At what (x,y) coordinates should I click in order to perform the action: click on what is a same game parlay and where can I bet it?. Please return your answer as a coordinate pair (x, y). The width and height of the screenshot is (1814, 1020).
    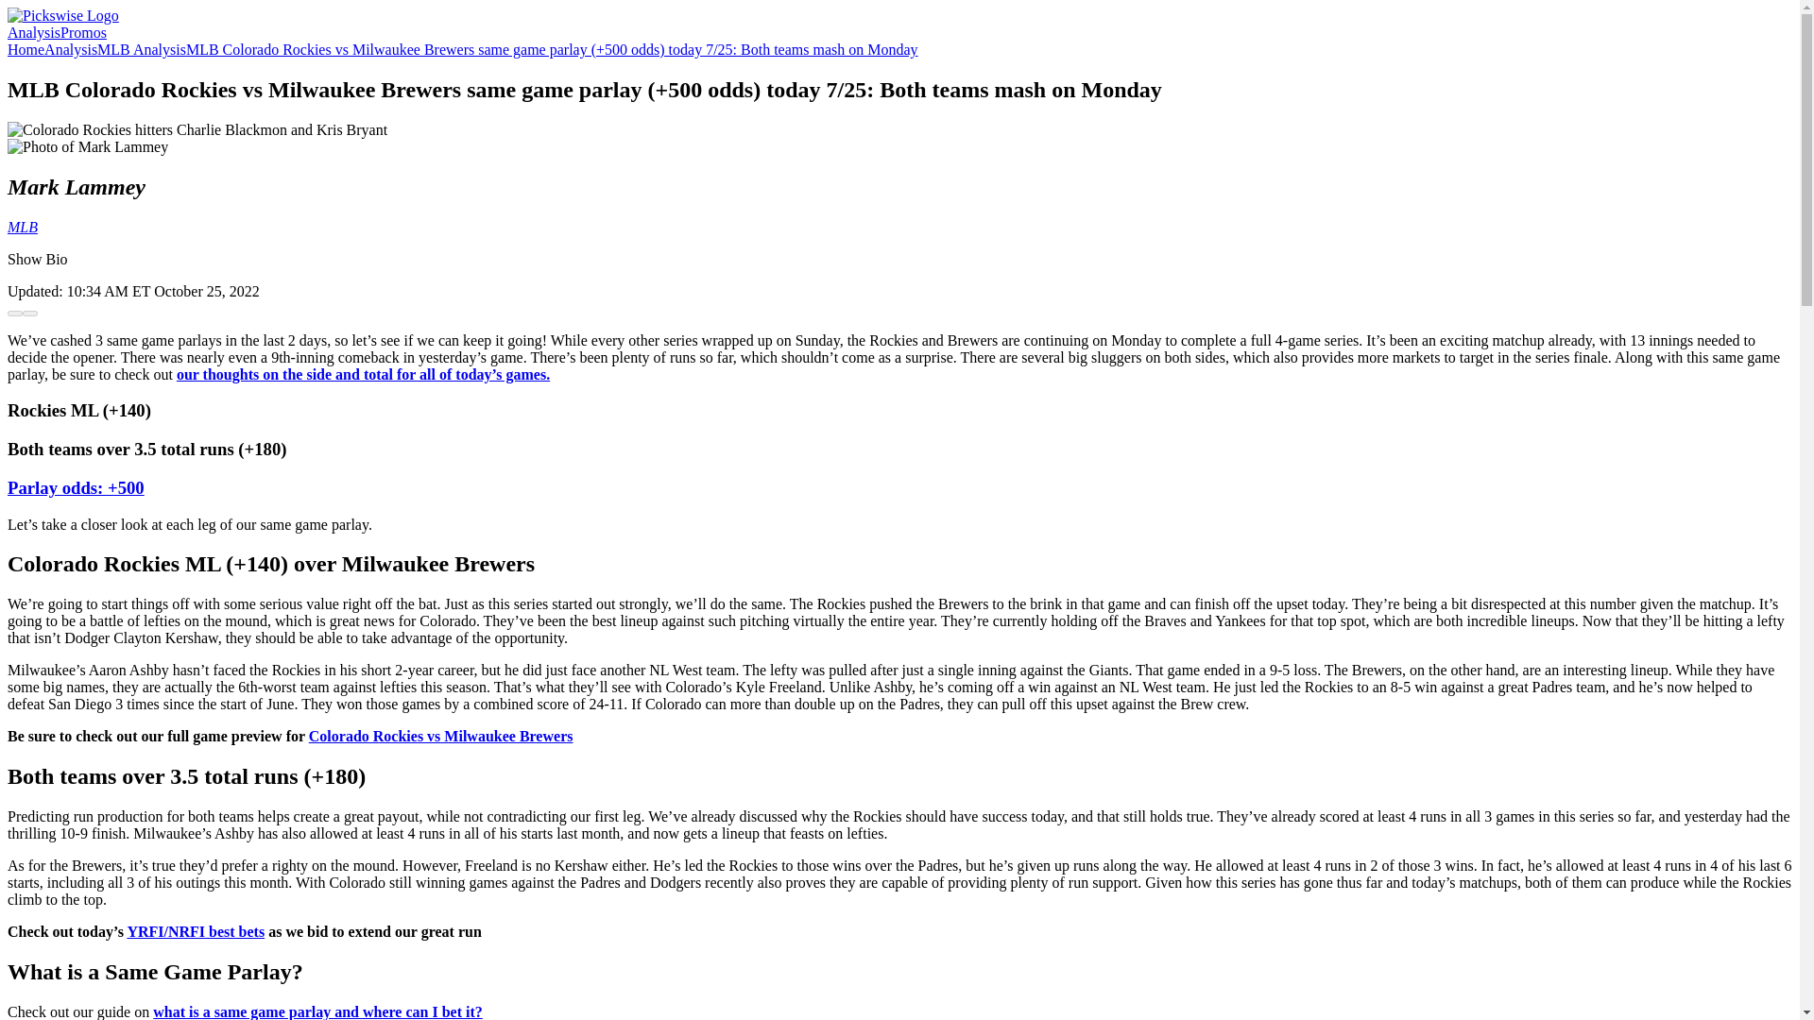
    Looking at the image, I should click on (317, 1011).